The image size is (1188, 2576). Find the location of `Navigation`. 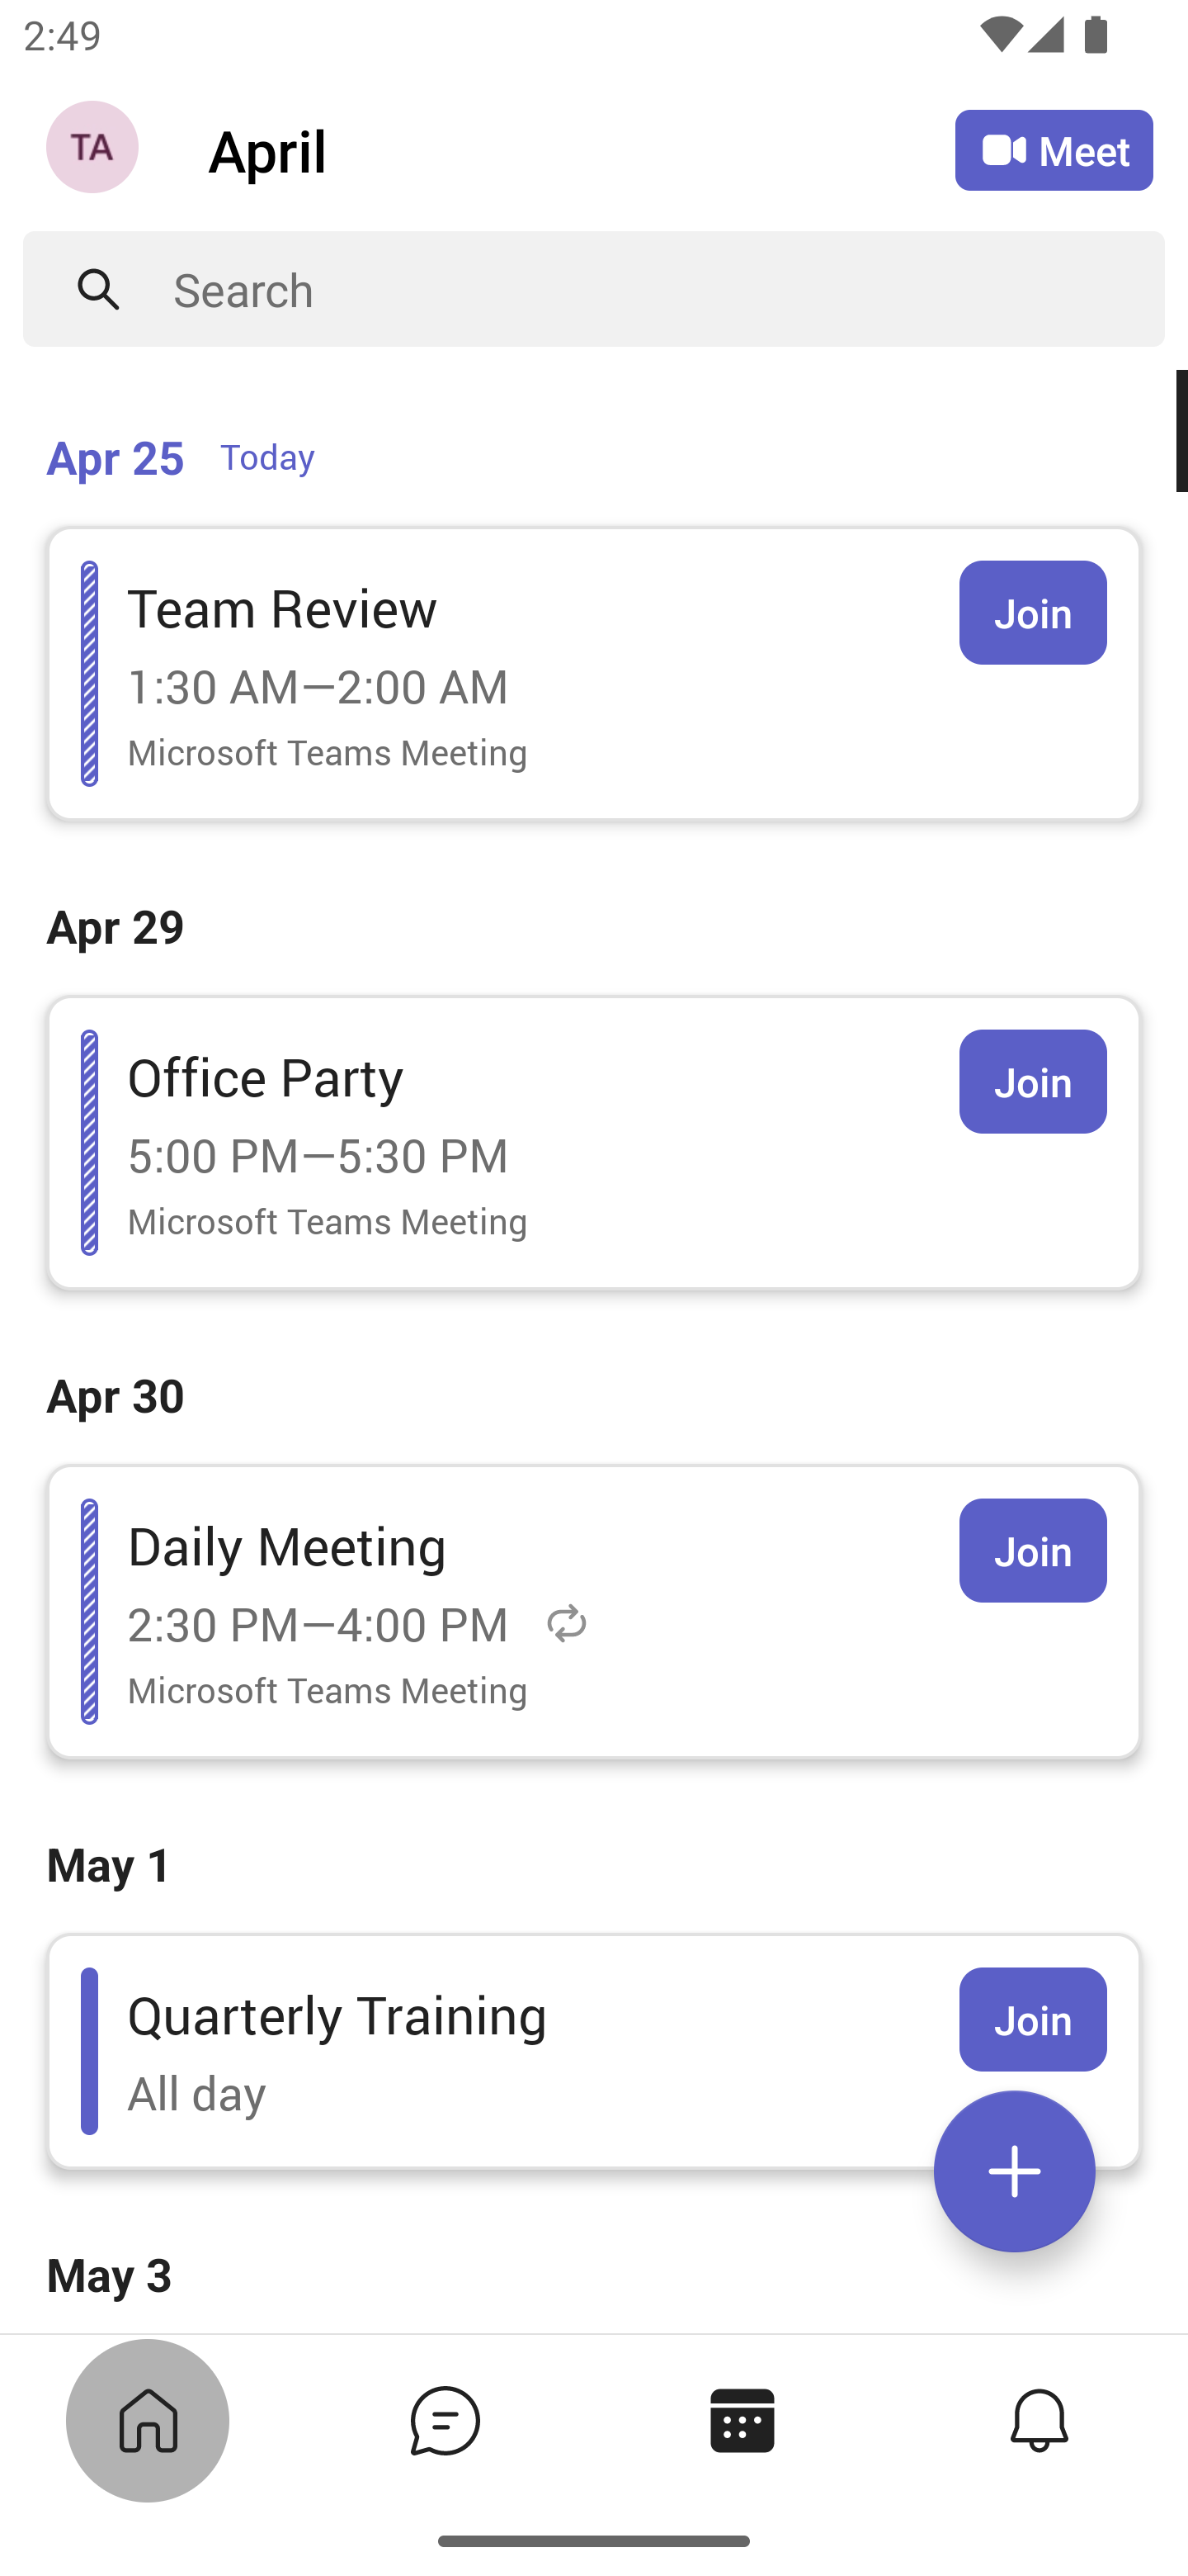

Navigation is located at coordinates (96, 150).